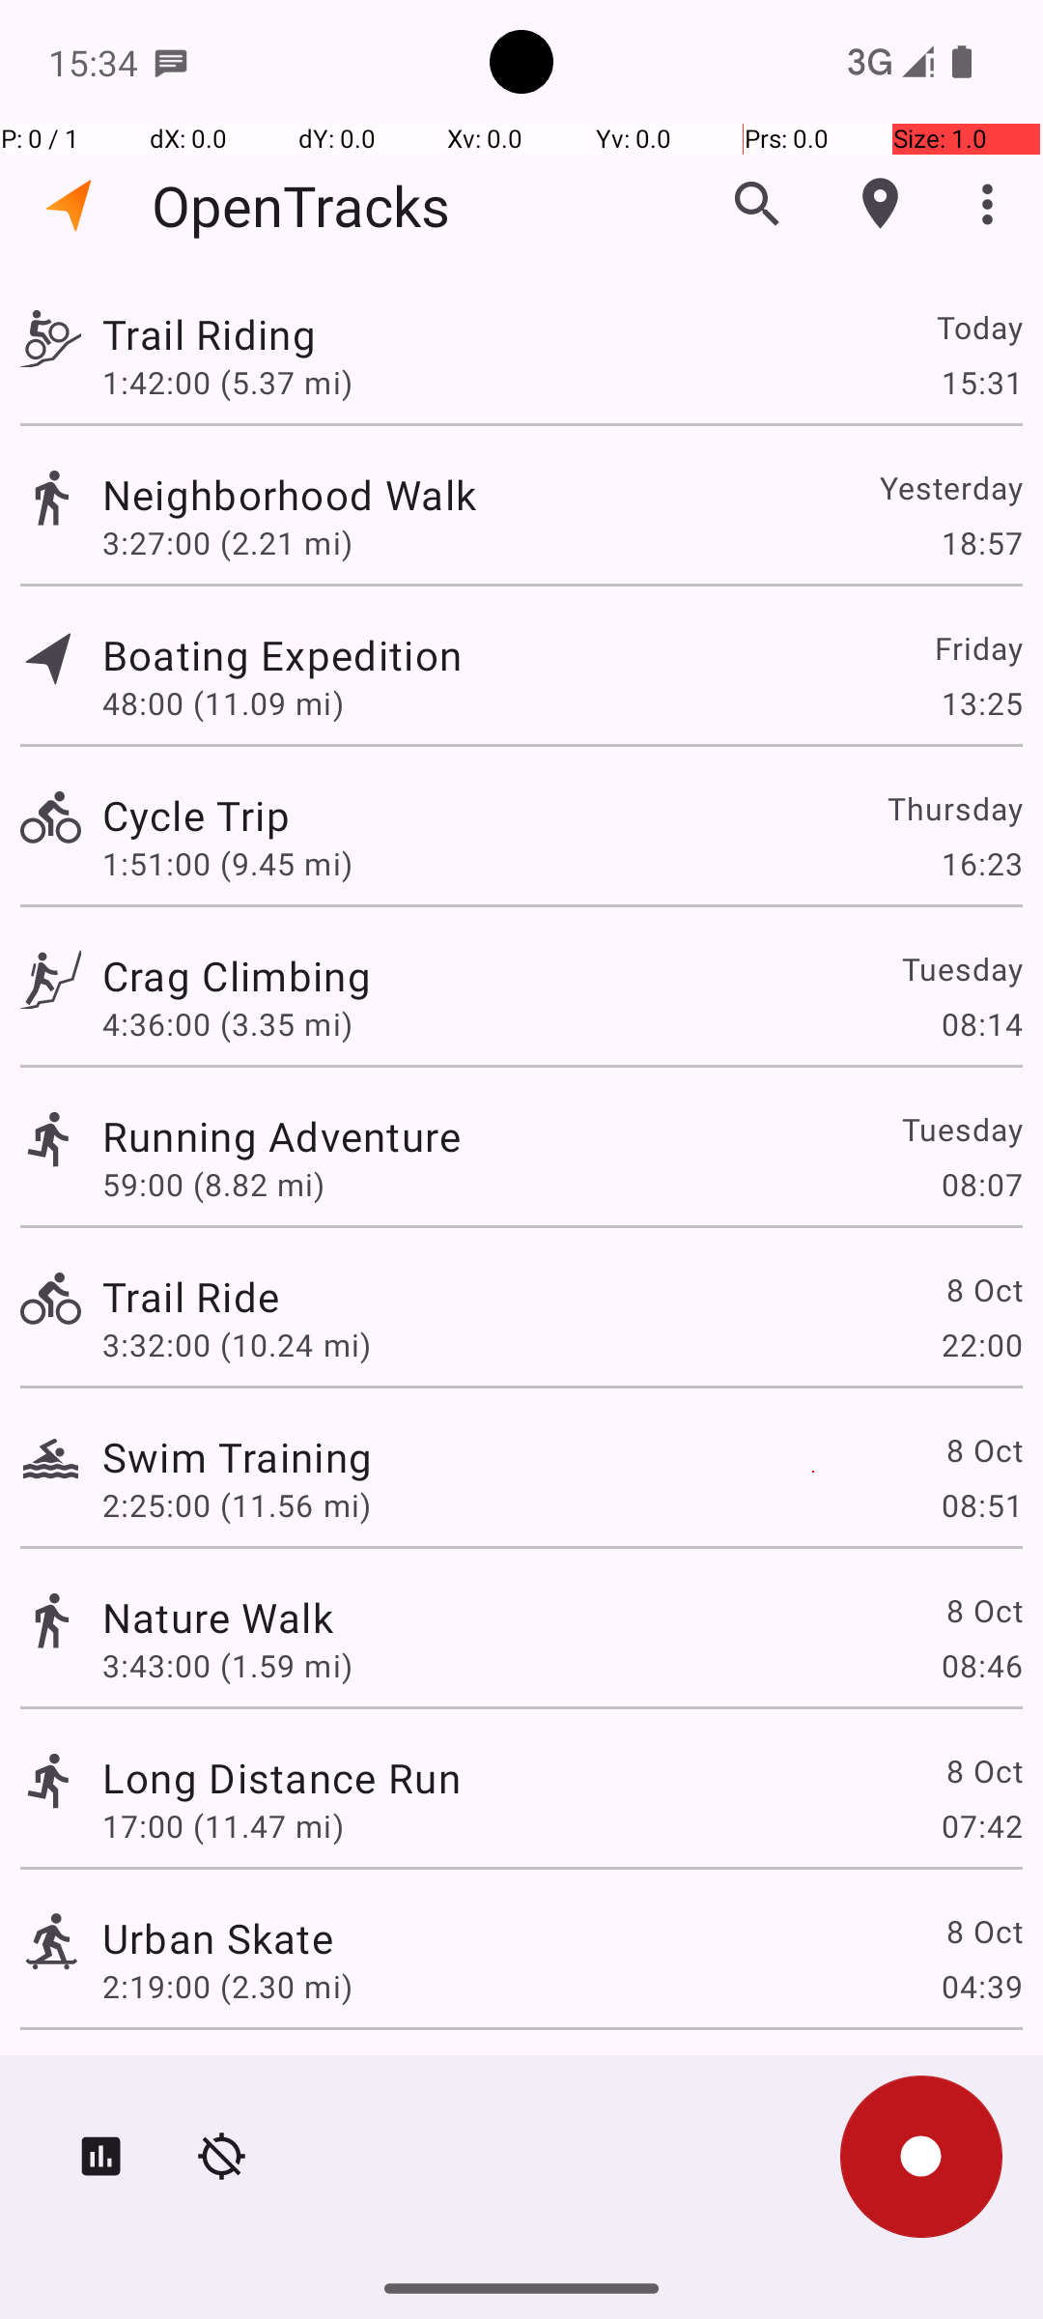 This screenshot has height=2319, width=1043. What do you see at coordinates (981, 543) in the screenshot?
I see `18:57` at bounding box center [981, 543].